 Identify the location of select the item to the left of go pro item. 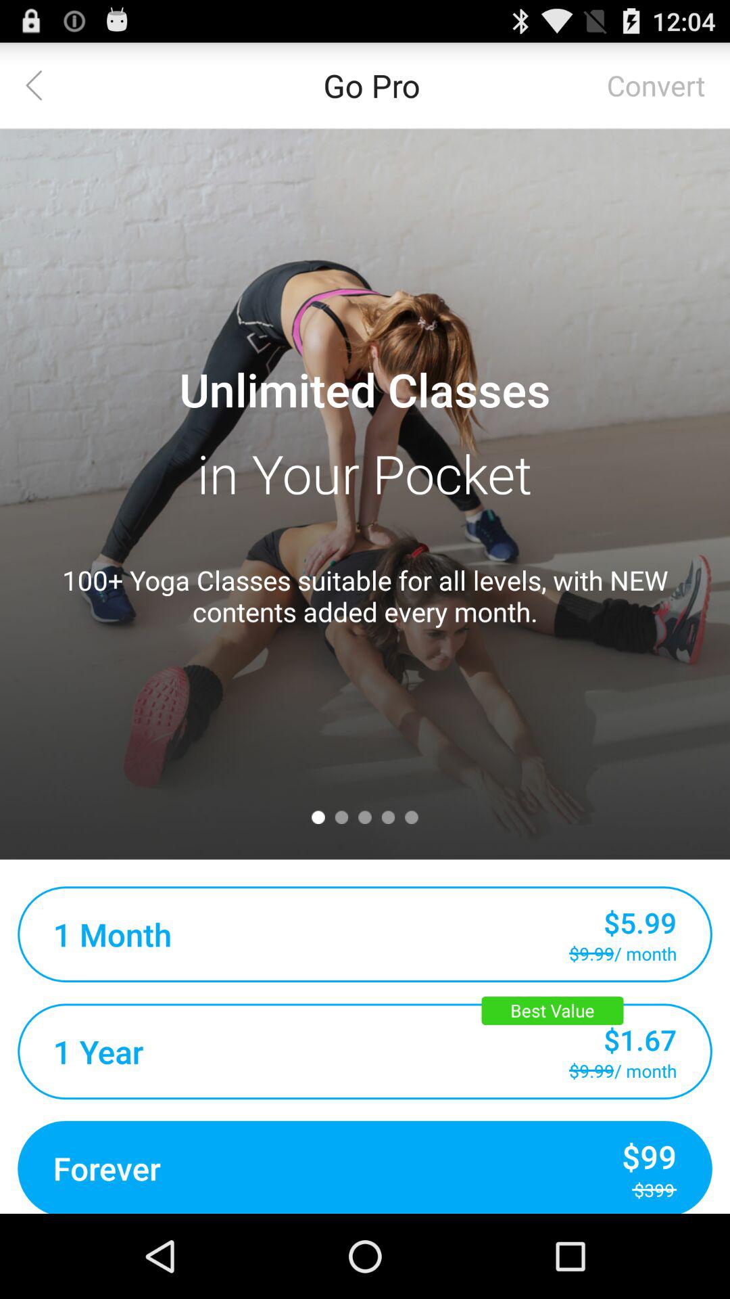
(43, 85).